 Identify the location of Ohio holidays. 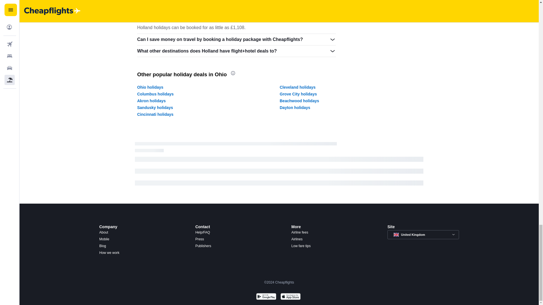
(150, 87).